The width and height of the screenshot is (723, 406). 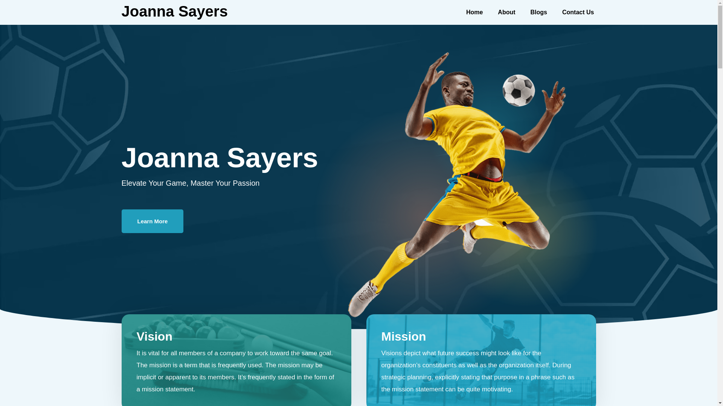 I want to click on Home, so click(x=474, y=12).